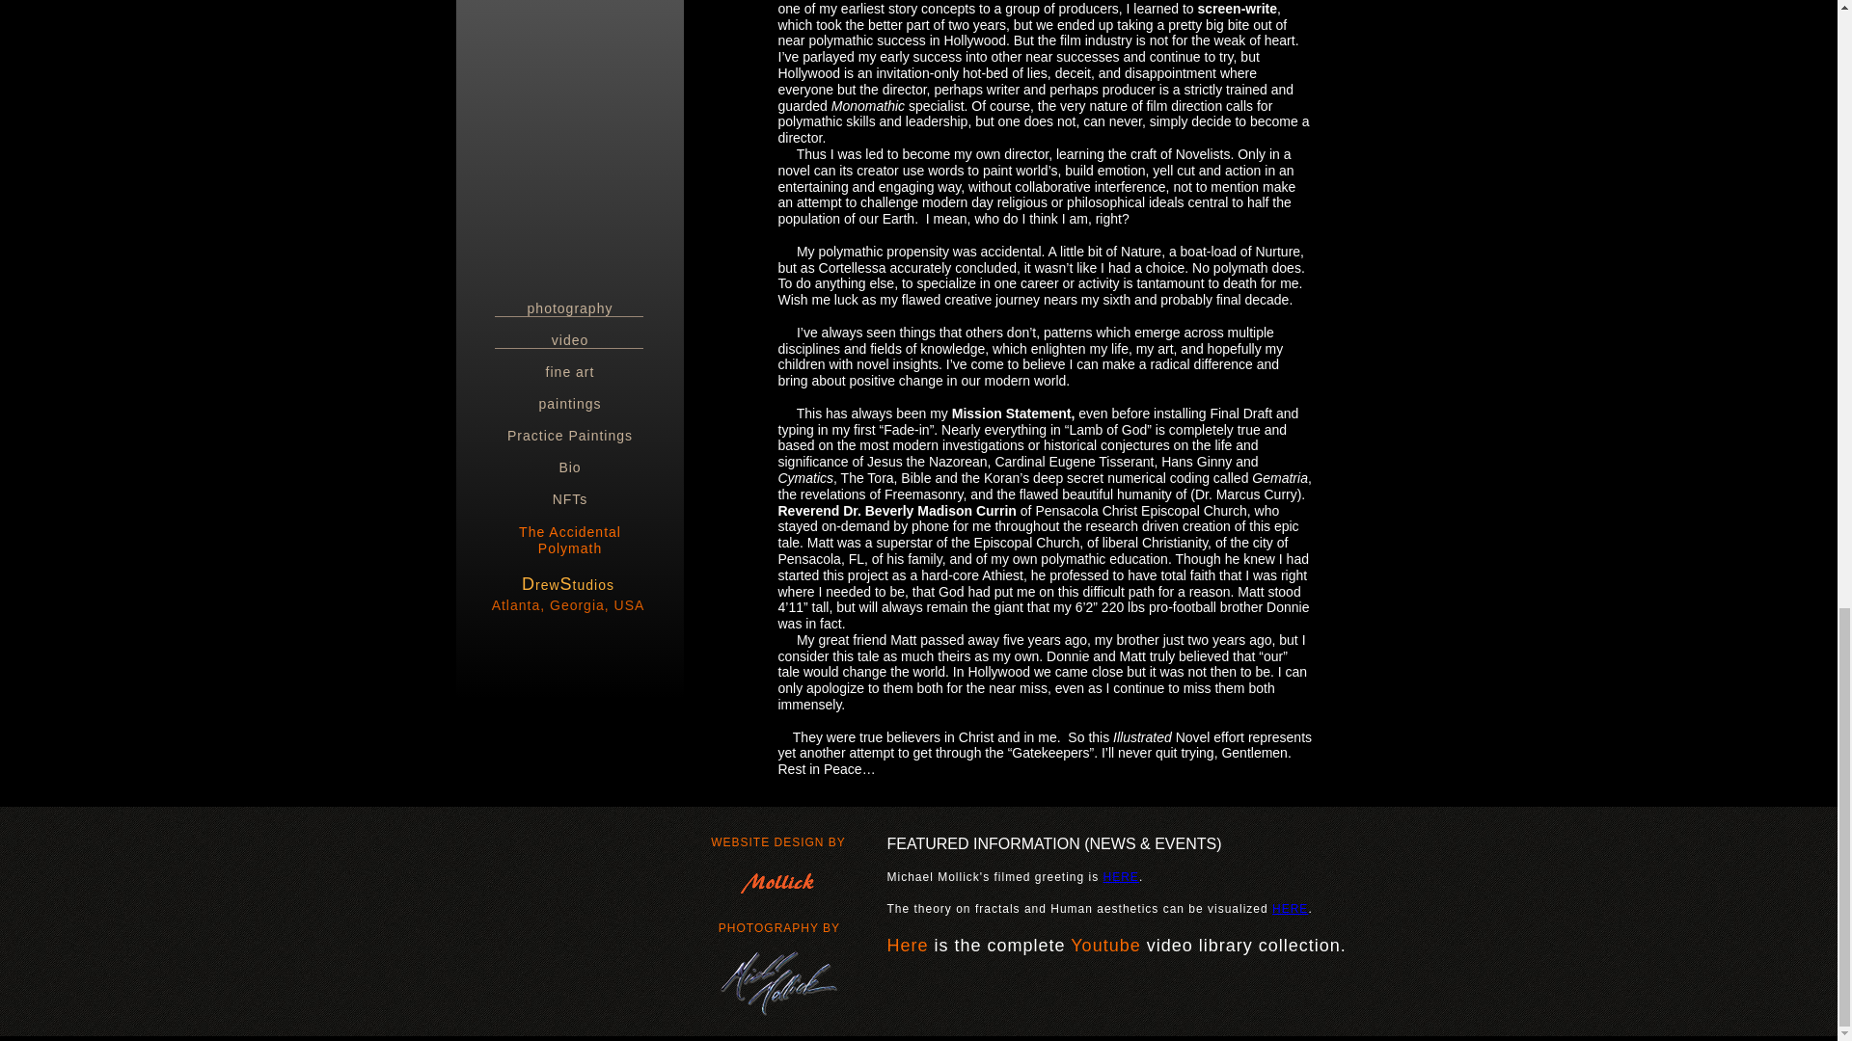  Describe the element at coordinates (1290, 909) in the screenshot. I see `HERE` at that location.